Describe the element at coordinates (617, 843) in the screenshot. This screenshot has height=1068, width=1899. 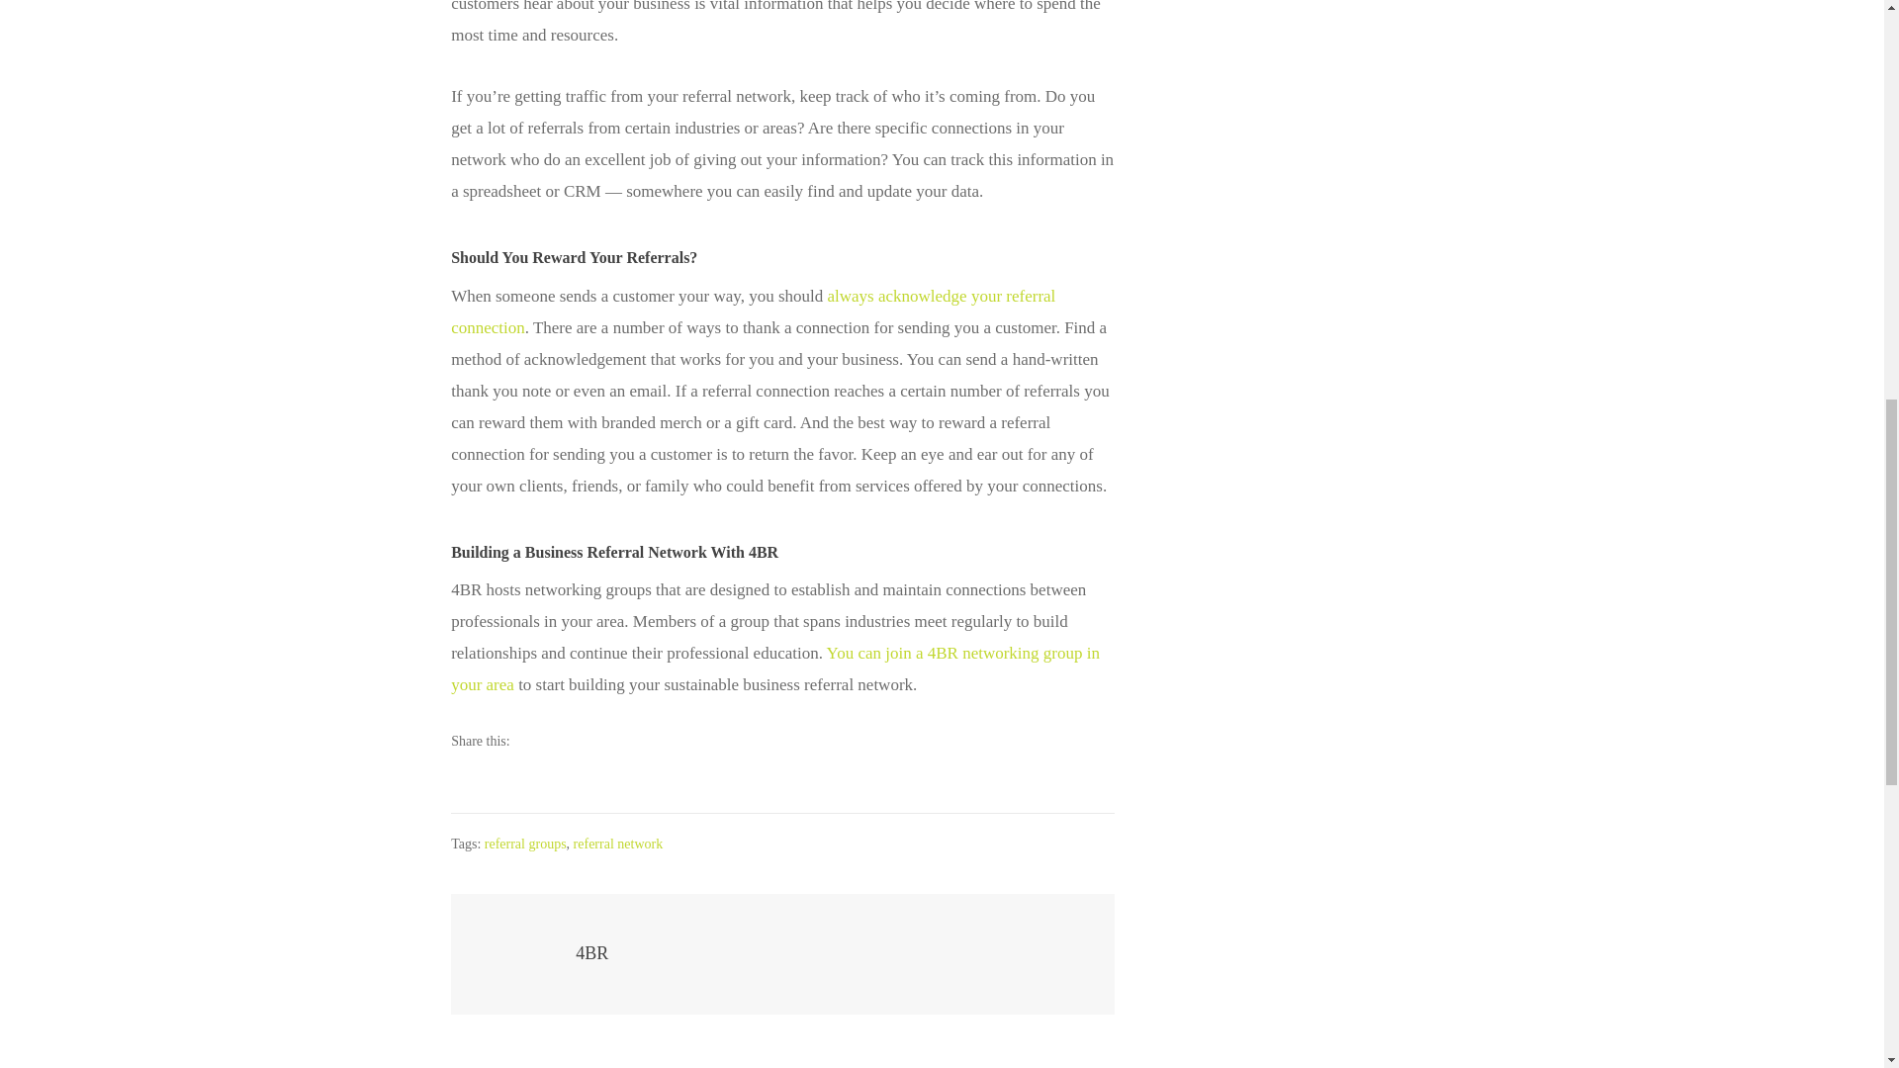
I see `referral network` at that location.